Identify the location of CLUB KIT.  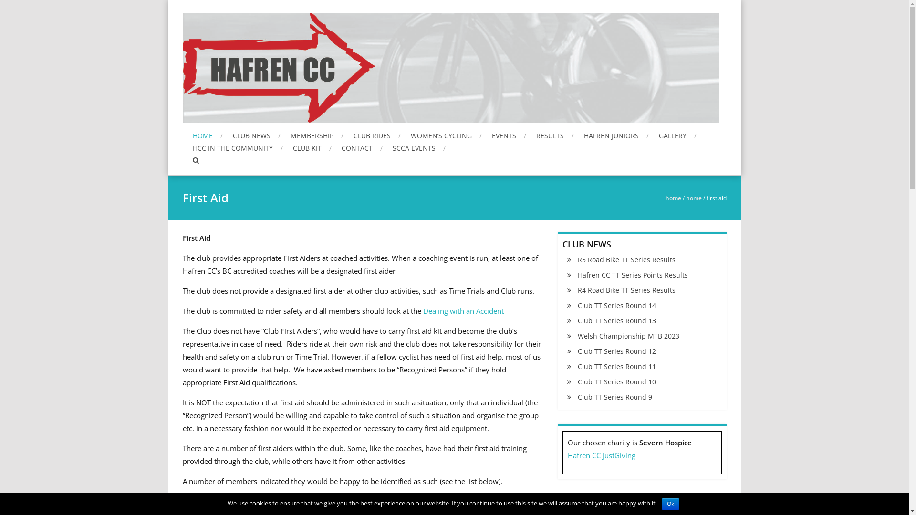
(312, 148).